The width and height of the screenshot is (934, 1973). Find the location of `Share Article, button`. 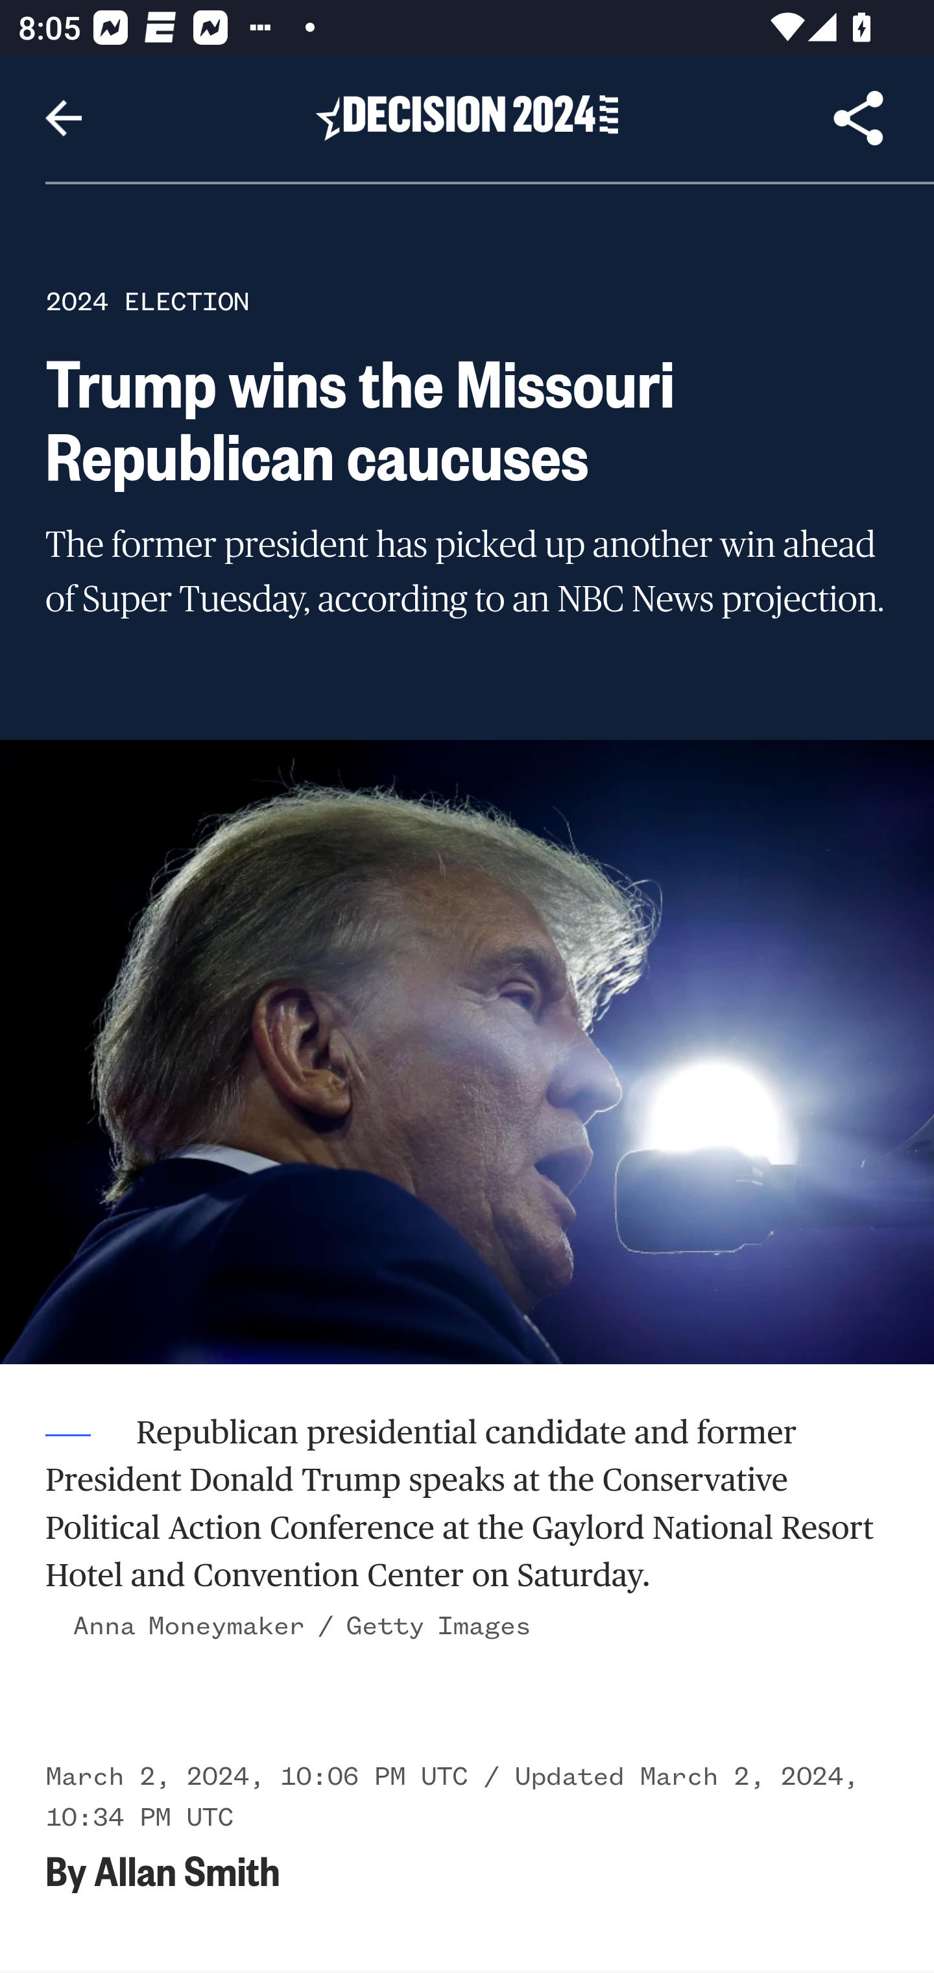

Share Article, button is located at coordinates (859, 118).